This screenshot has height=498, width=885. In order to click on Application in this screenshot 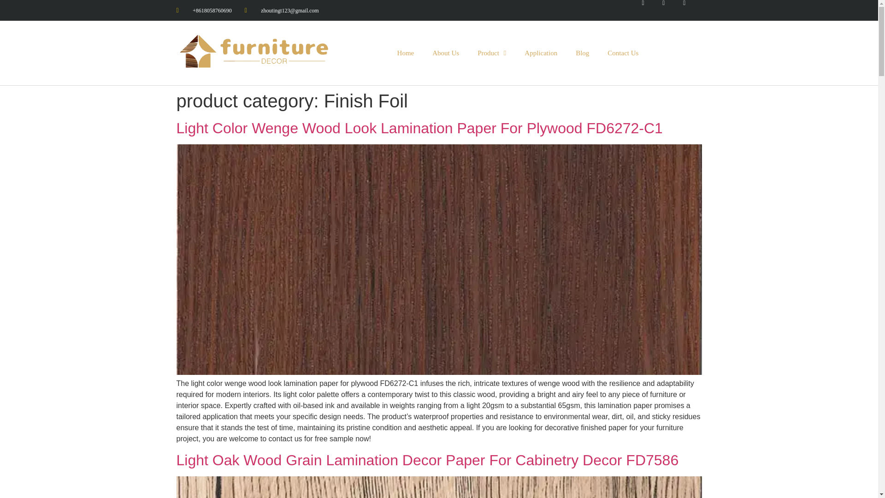, I will do `click(540, 53)`.